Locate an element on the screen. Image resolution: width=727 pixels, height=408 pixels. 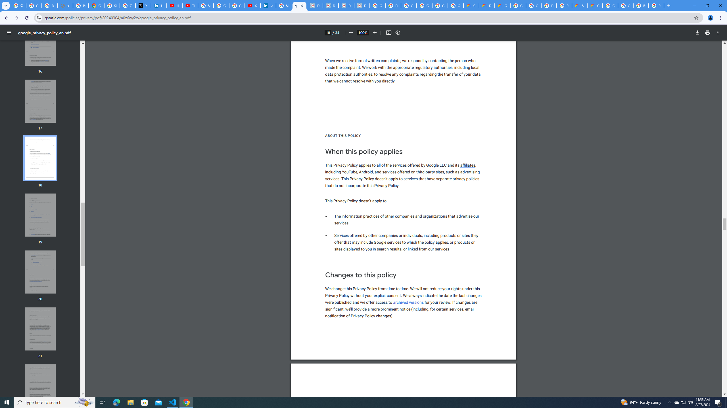
LinkedIn Privacy Policy is located at coordinates (159, 6).